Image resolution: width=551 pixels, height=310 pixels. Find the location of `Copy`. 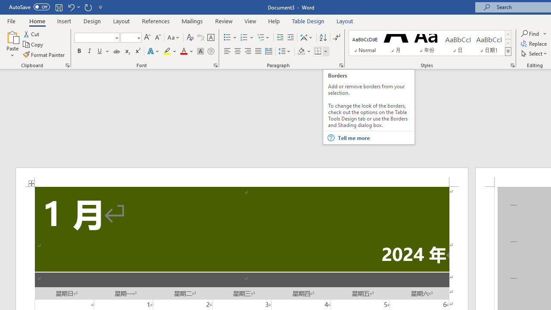

Copy is located at coordinates (34, 45).